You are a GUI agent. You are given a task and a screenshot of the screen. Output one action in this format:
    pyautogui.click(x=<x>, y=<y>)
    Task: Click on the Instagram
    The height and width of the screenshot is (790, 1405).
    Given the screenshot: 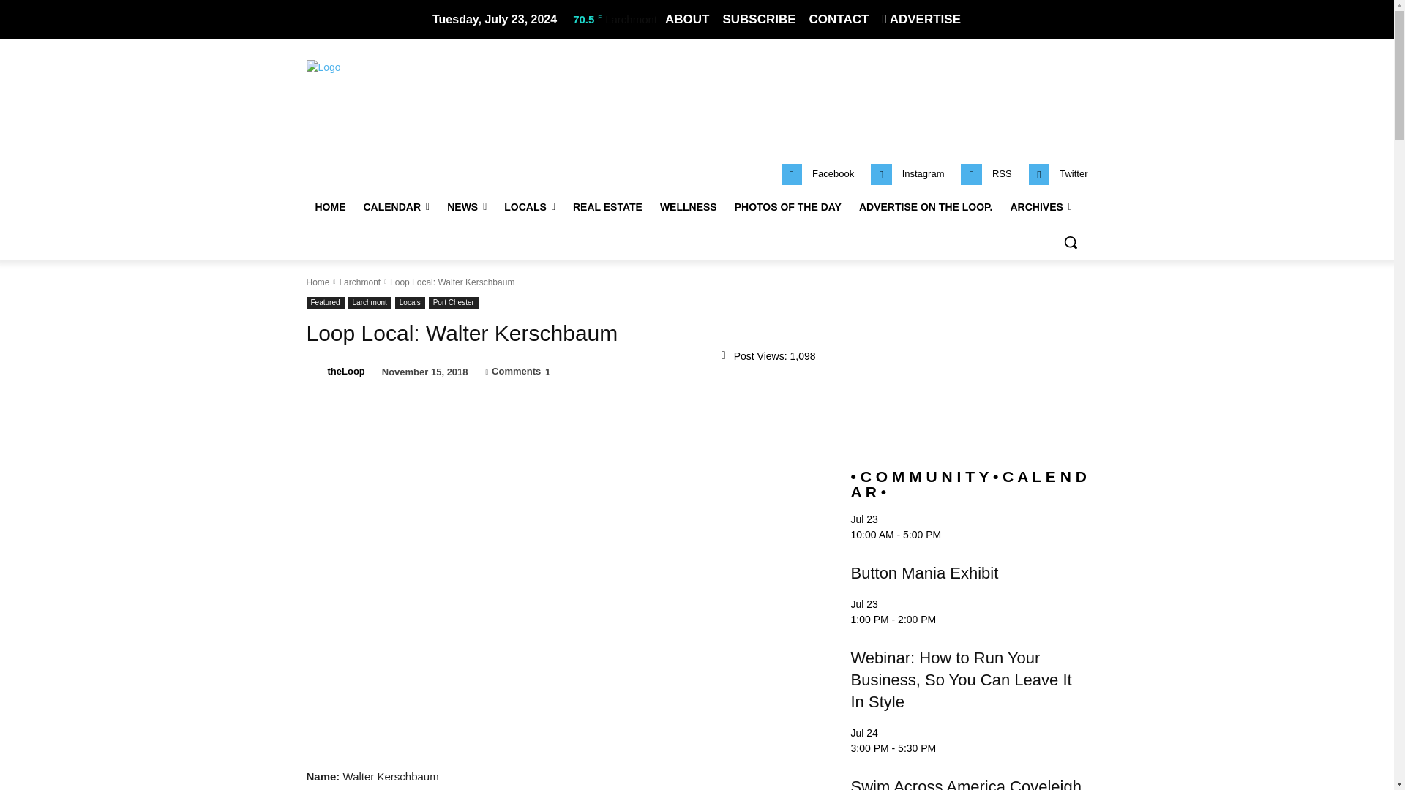 What is the action you would take?
    pyautogui.click(x=881, y=174)
    